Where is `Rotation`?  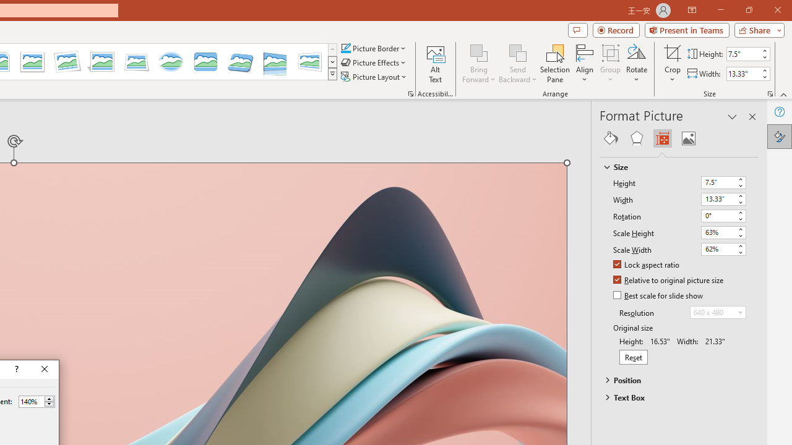
Rotation is located at coordinates (723, 216).